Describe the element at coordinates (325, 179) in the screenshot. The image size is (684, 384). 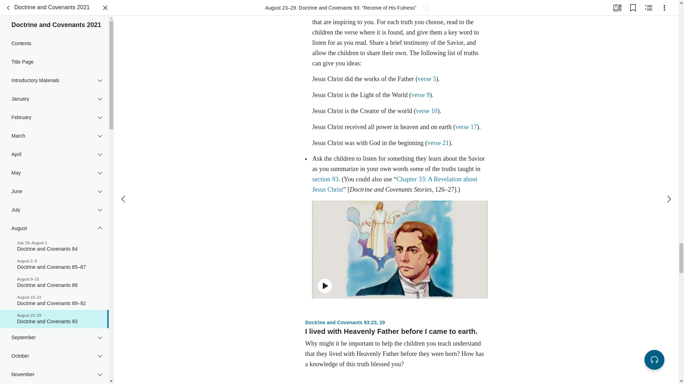
I see `section 93` at that location.